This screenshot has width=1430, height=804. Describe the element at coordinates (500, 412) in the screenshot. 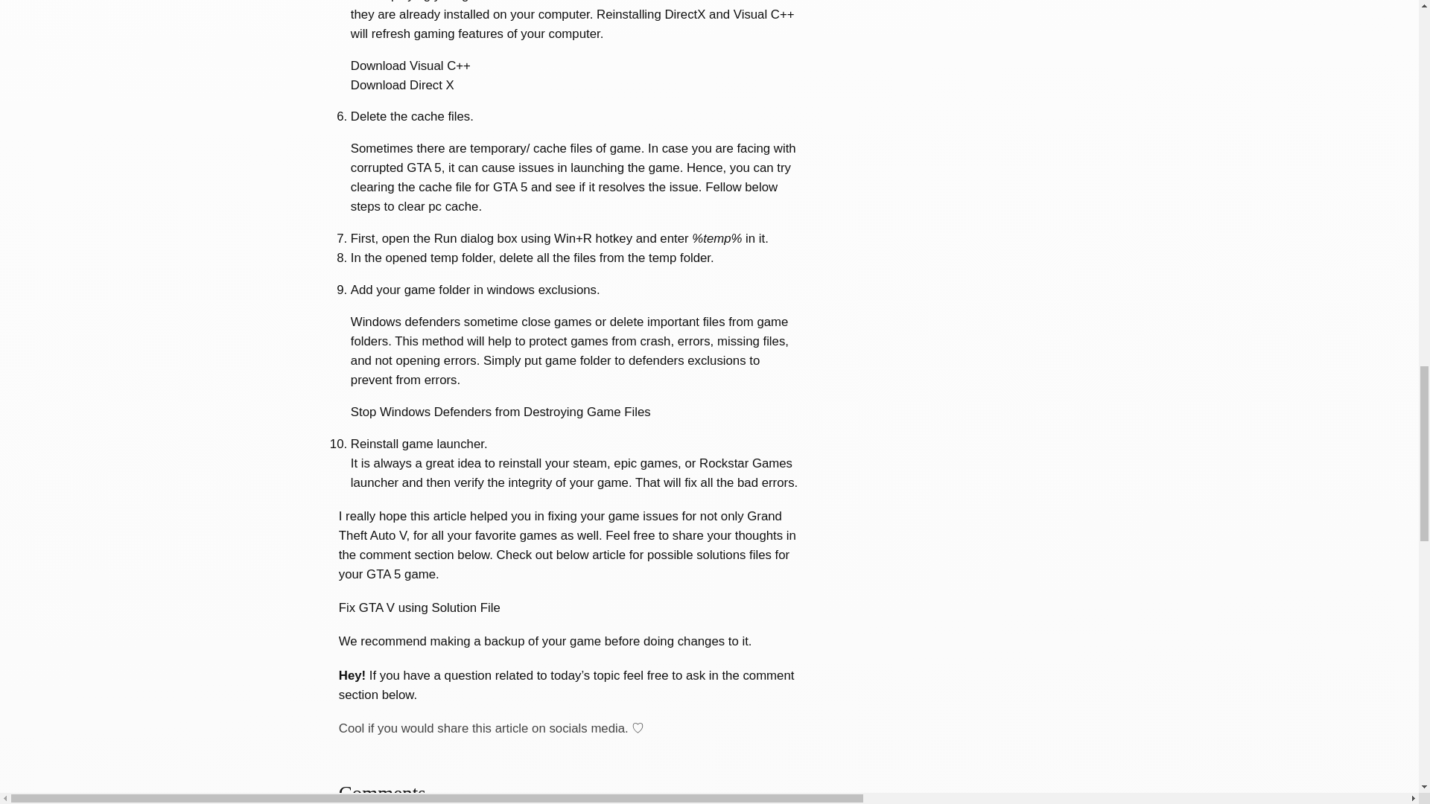

I see `Stop Windows Defenders from Destroying Game Files` at that location.